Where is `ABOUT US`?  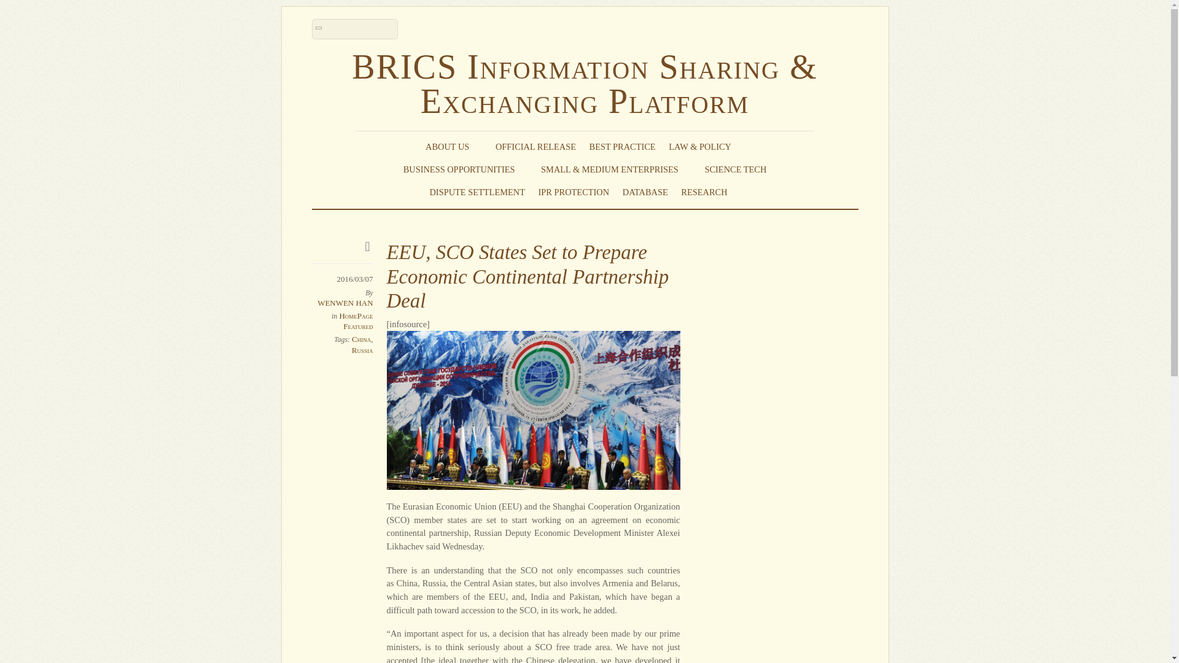
ABOUT US is located at coordinates (453, 146).